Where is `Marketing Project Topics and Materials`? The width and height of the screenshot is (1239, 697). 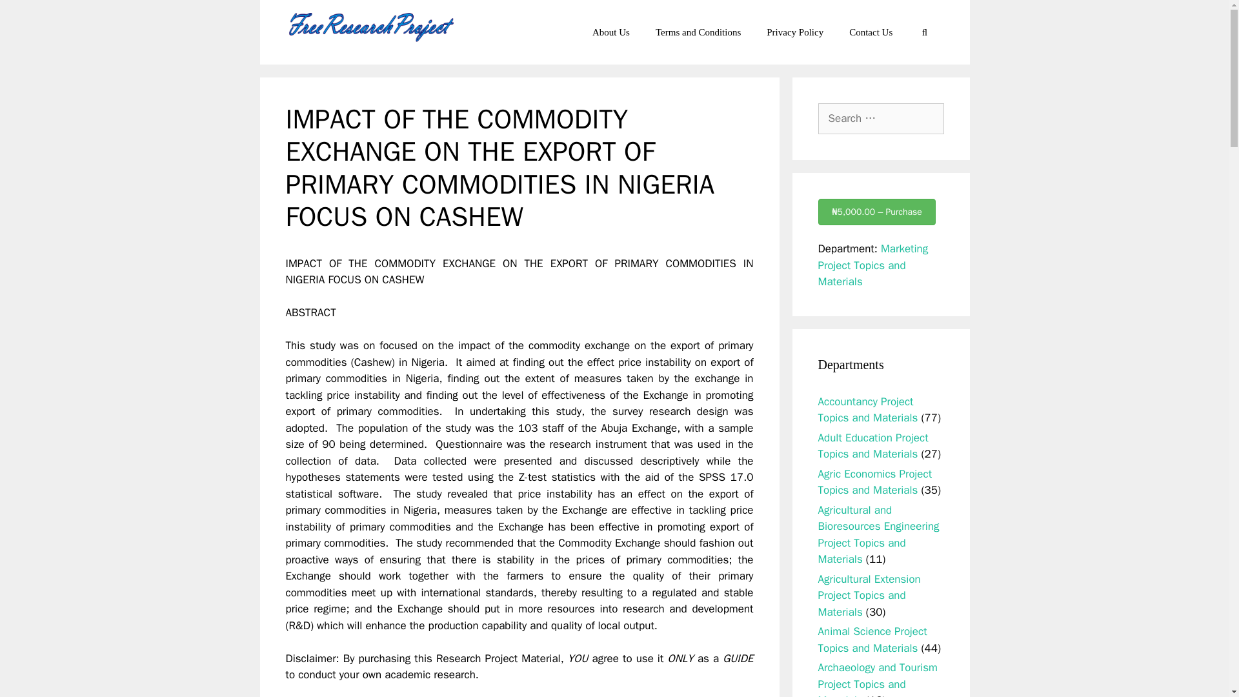 Marketing Project Topics and Materials is located at coordinates (872, 265).